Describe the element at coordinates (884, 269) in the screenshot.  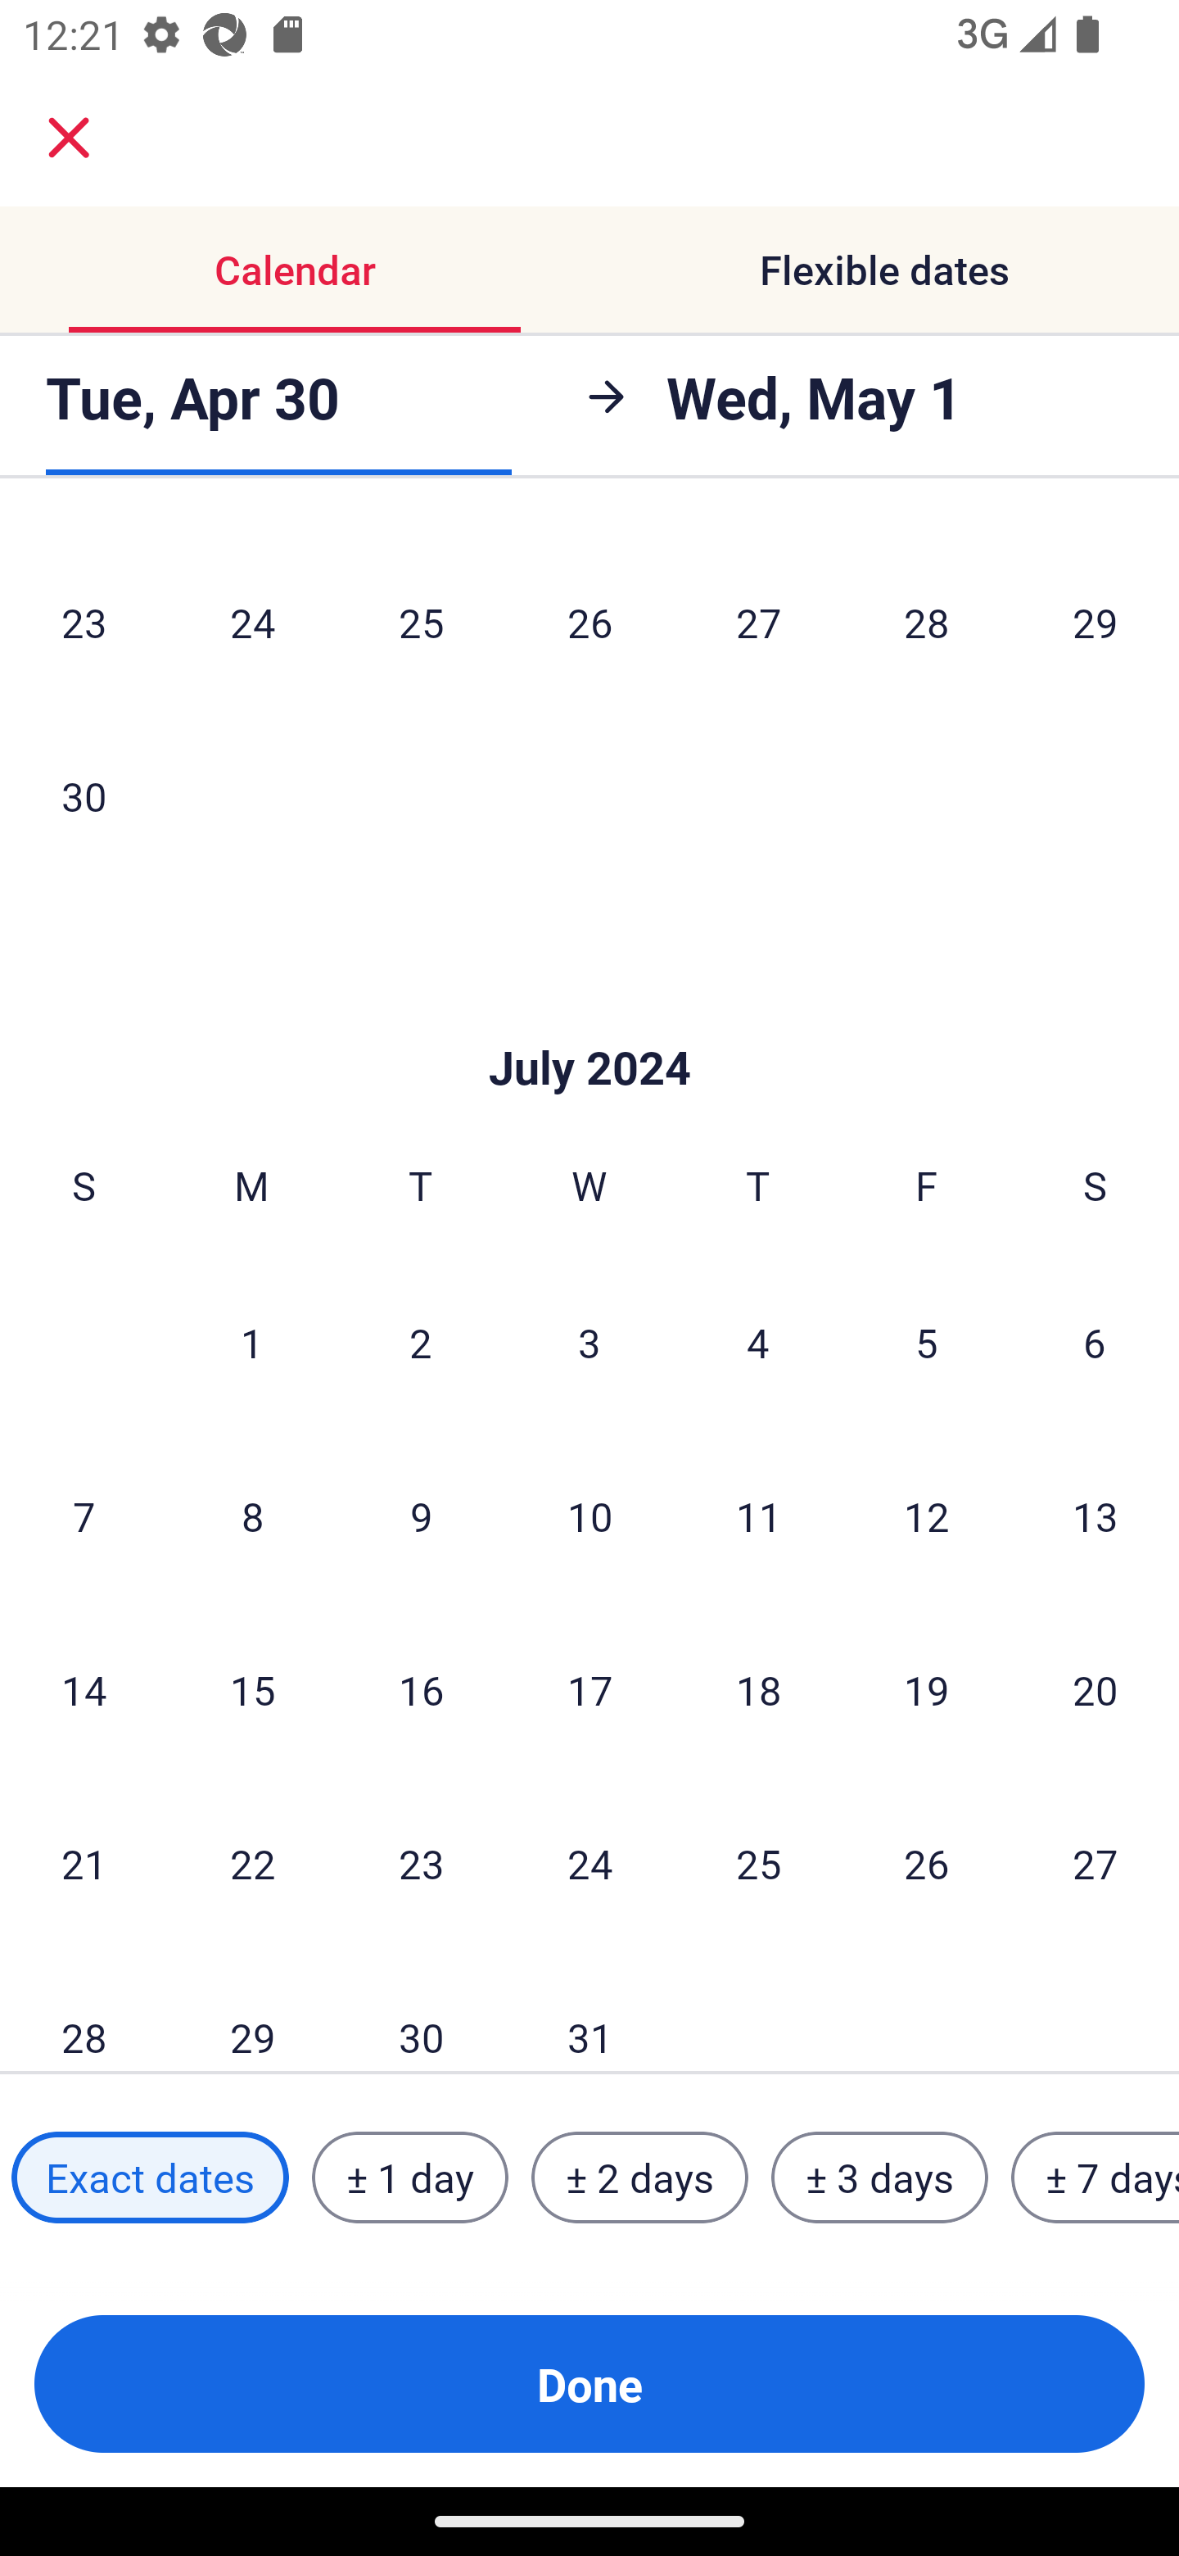
I see `Flexible dates` at that location.